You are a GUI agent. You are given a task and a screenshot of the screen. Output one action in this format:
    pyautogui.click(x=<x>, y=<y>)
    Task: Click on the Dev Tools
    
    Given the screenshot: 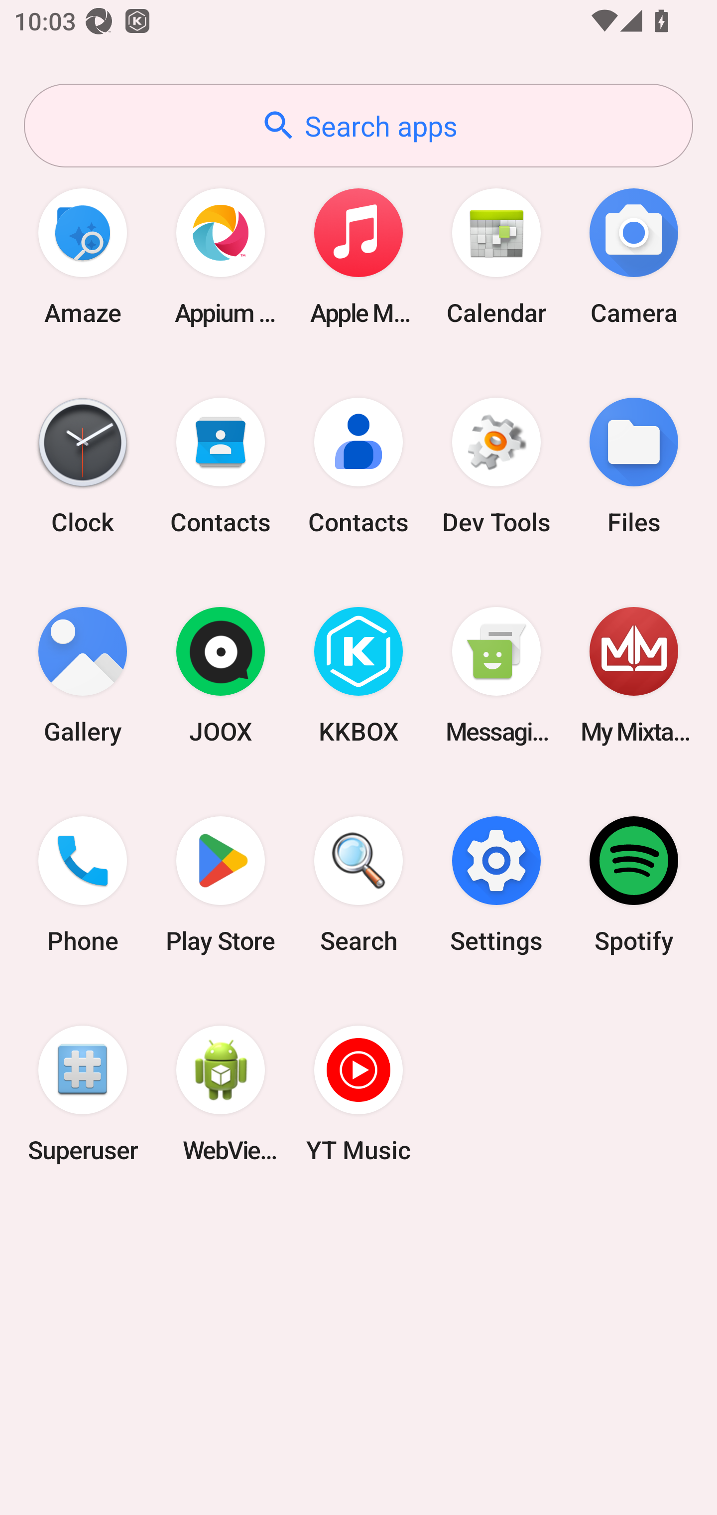 What is the action you would take?
    pyautogui.click(x=496, y=465)
    